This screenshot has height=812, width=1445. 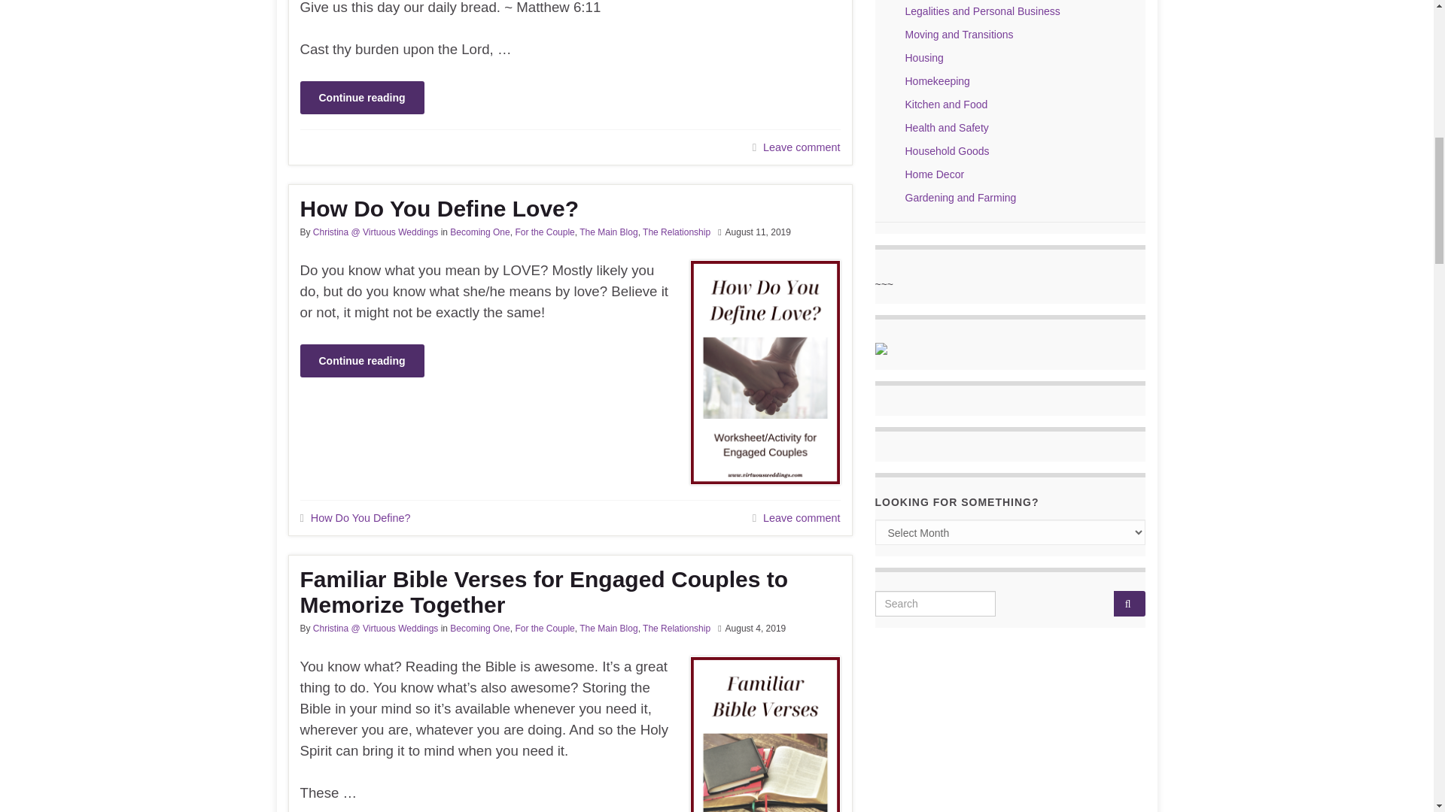 What do you see at coordinates (756, 629) in the screenshot?
I see `2019-08-04T07:00:14-04:00` at bounding box center [756, 629].